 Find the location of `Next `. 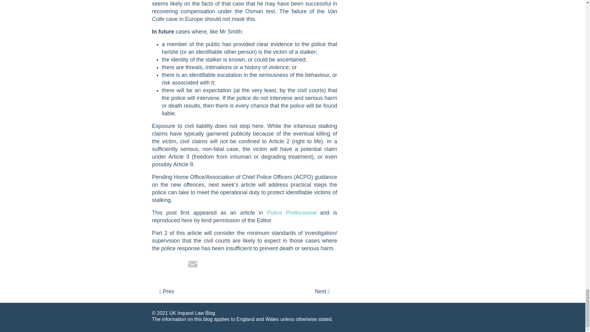

Next  is located at coordinates (322, 291).